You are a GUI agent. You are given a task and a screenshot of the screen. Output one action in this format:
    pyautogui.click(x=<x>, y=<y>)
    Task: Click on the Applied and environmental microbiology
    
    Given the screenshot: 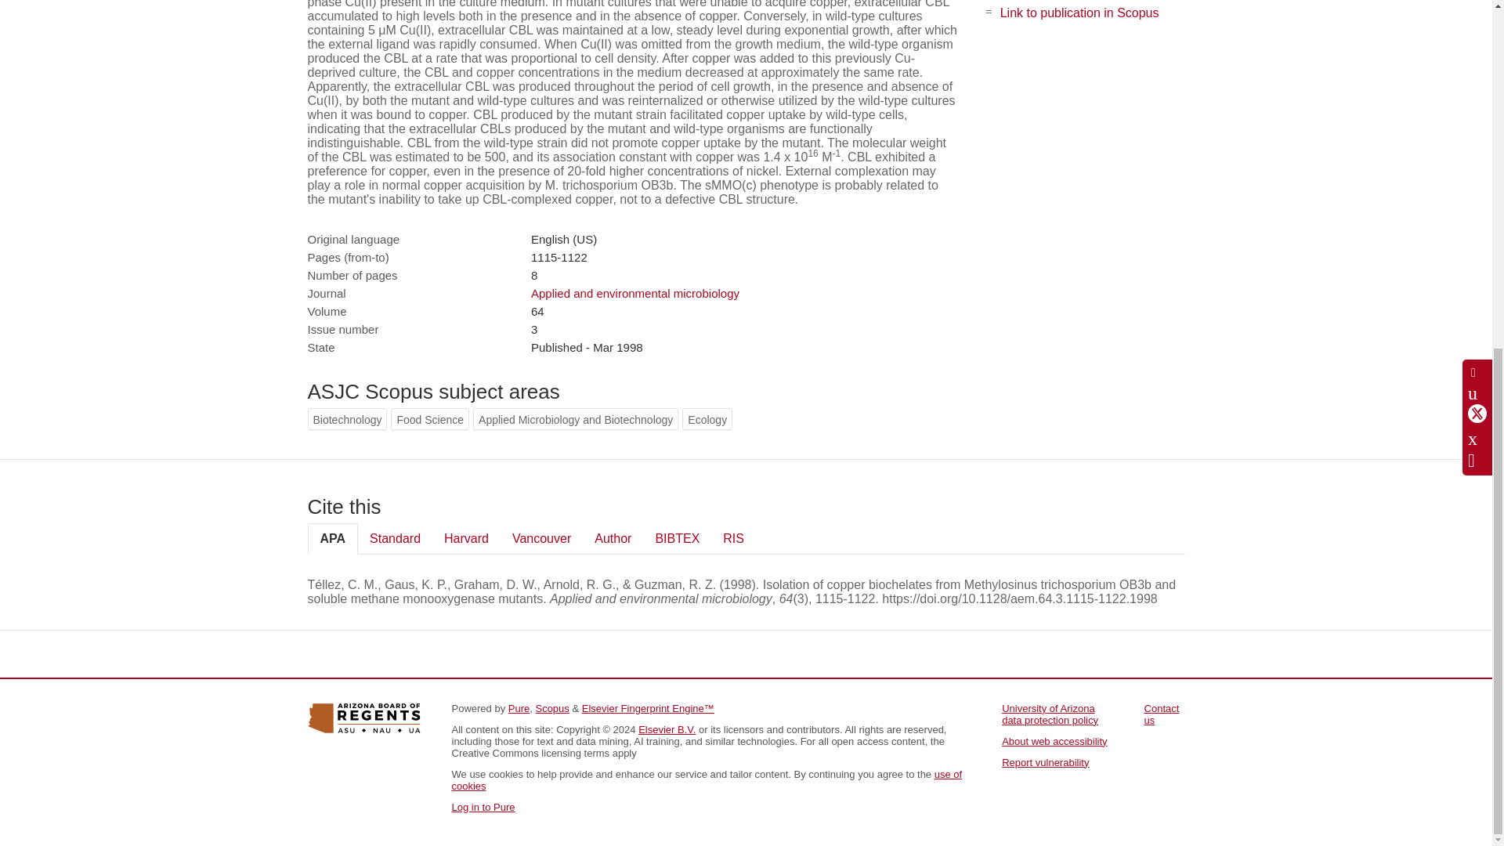 What is the action you would take?
    pyautogui.click(x=634, y=293)
    